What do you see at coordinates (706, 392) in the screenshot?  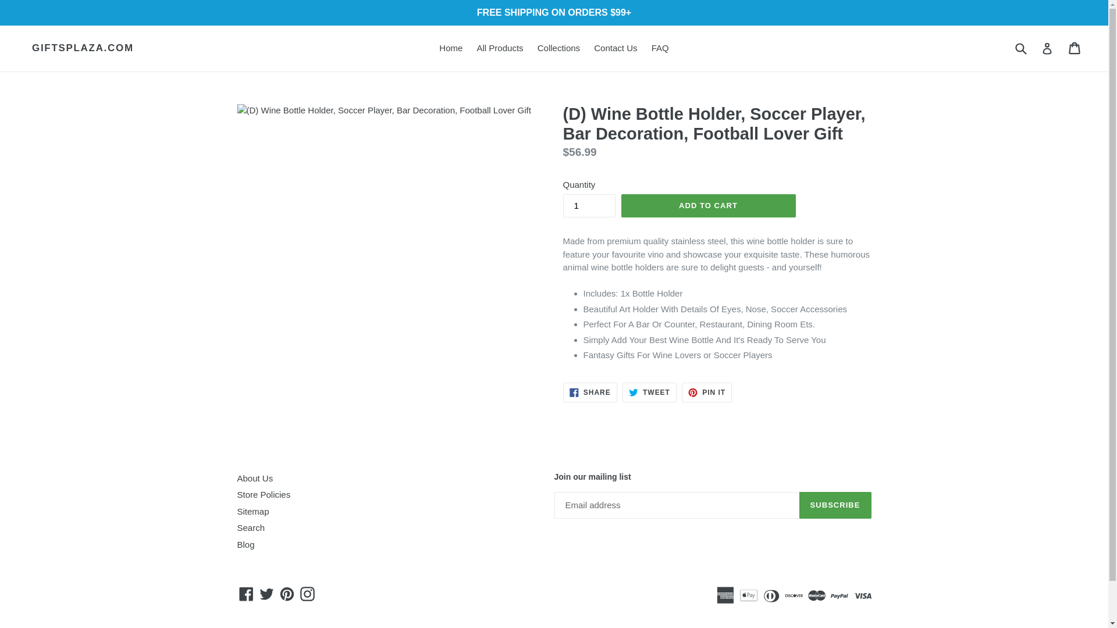 I see `Facebook` at bounding box center [706, 392].